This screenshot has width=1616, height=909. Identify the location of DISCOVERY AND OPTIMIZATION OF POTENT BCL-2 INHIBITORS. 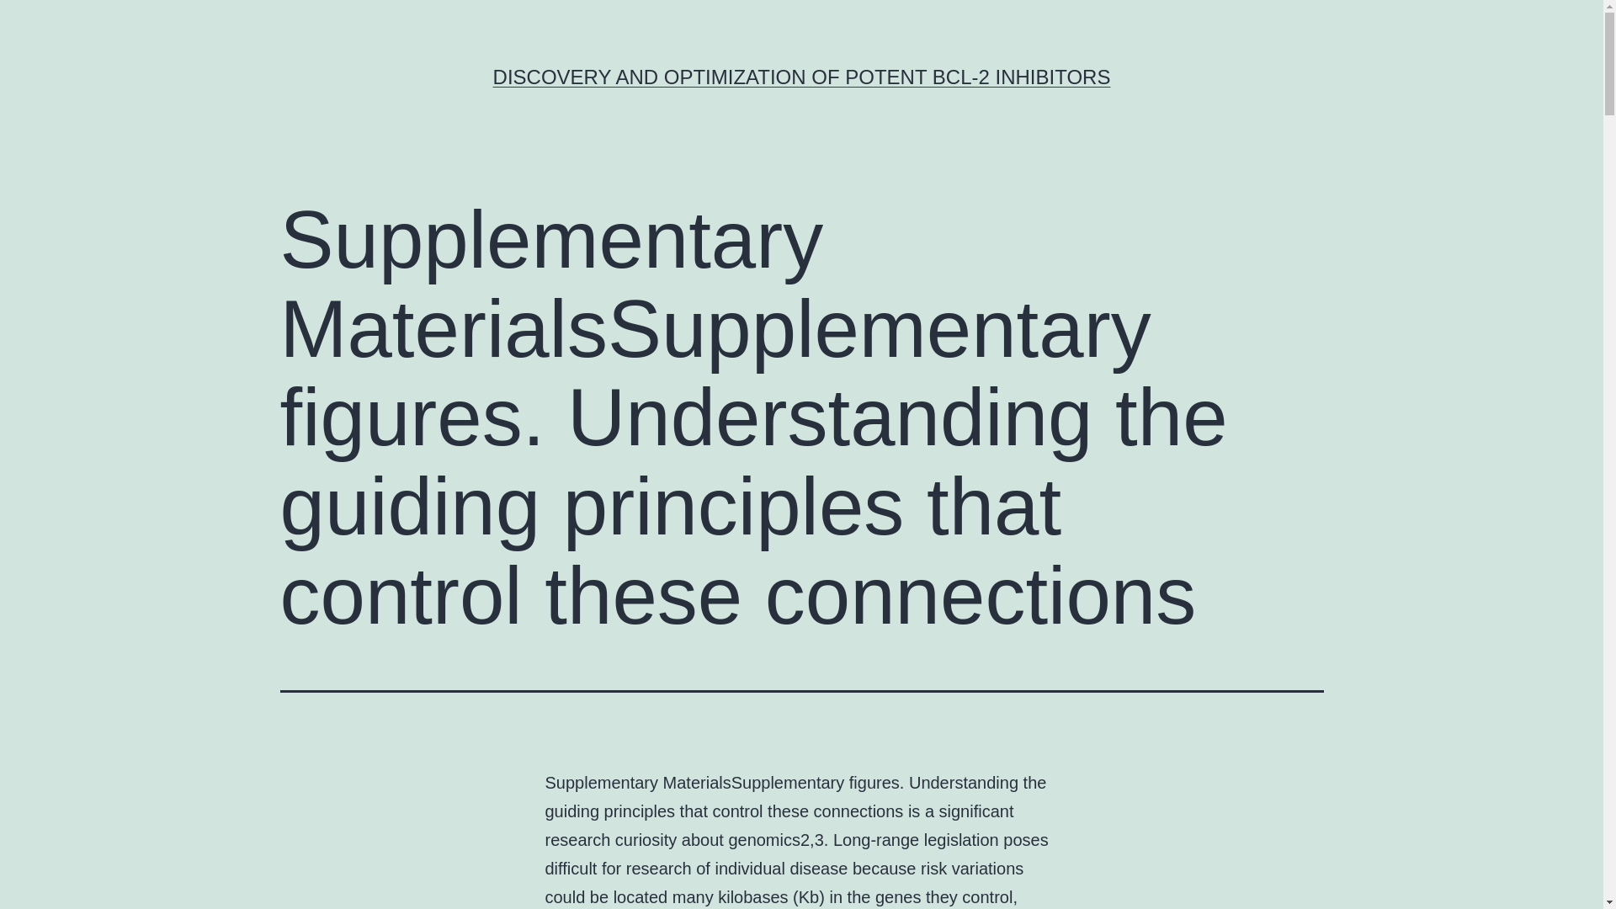
(801, 76).